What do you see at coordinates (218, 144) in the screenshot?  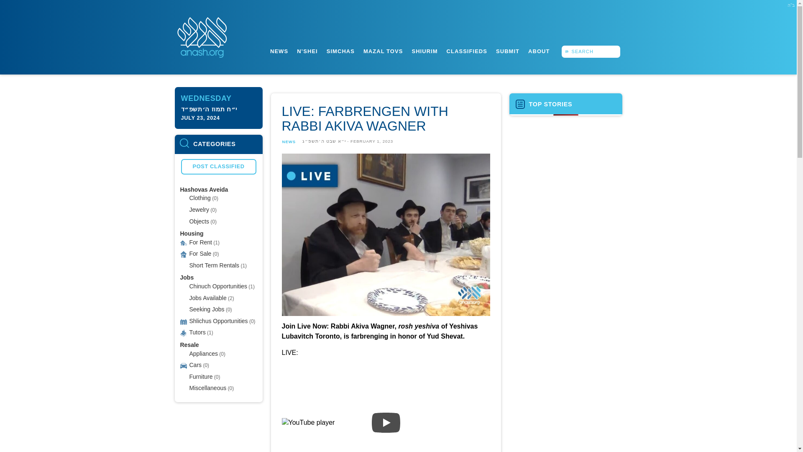 I see `CATEGORIES` at bounding box center [218, 144].